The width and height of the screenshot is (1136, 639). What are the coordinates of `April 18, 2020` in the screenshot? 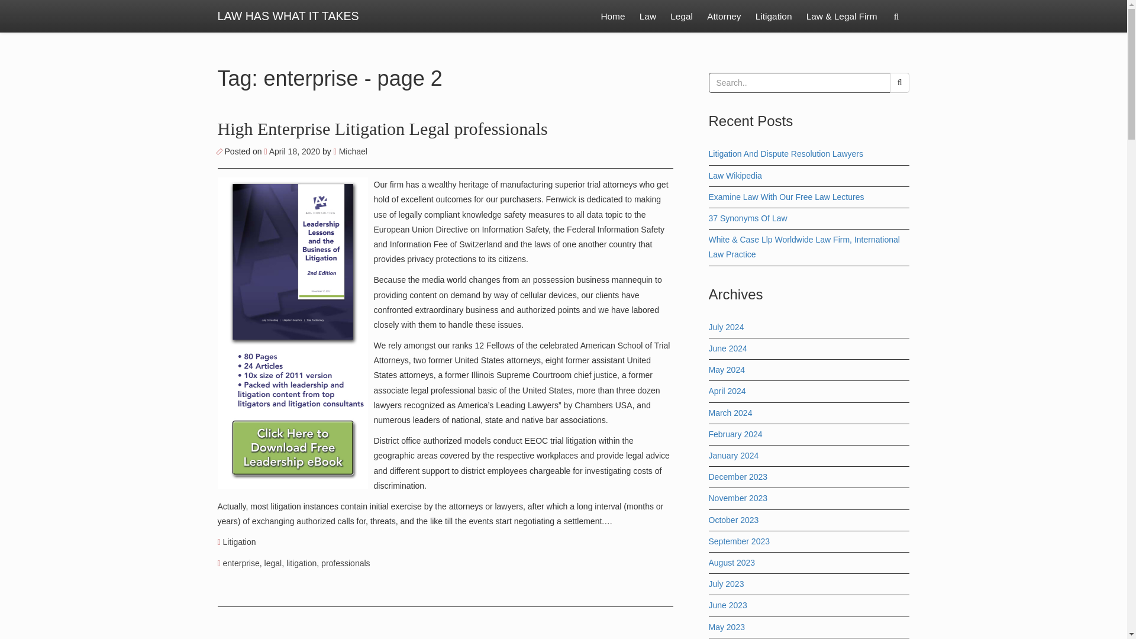 It's located at (293, 151).